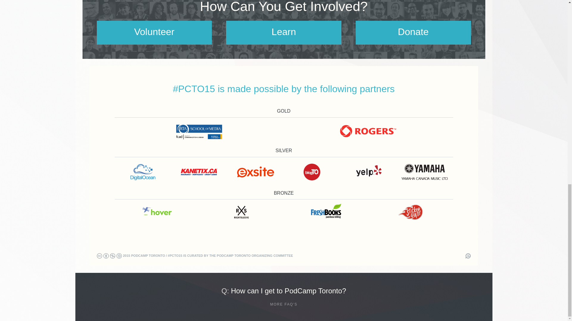 The height and width of the screenshot is (321, 572). I want to click on PODCAMP TORONTO ORGANIZING COMMITTEE, so click(255, 256).